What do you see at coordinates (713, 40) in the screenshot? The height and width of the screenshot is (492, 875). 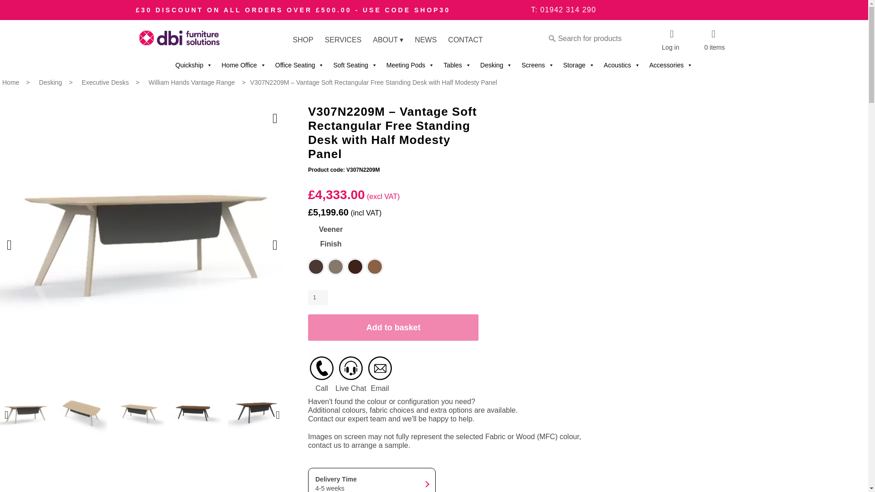 I see `0 items` at bounding box center [713, 40].